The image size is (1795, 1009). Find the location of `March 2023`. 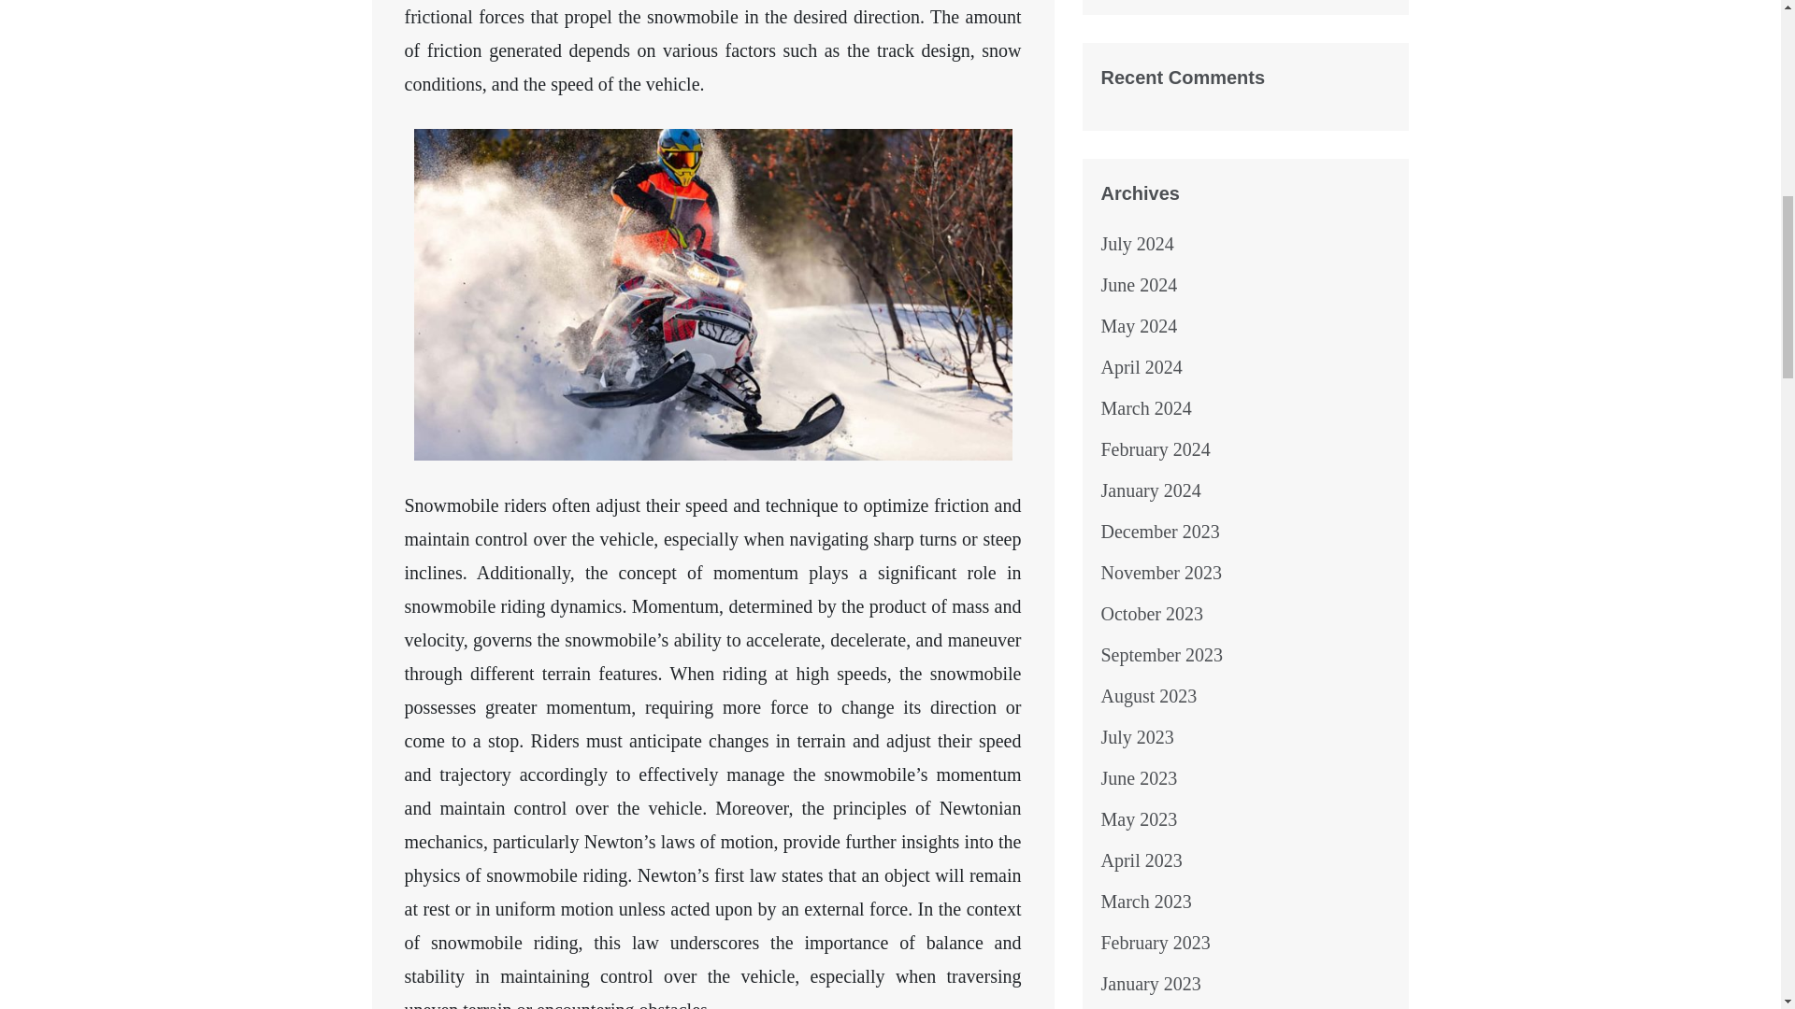

March 2023 is located at coordinates (1146, 901).